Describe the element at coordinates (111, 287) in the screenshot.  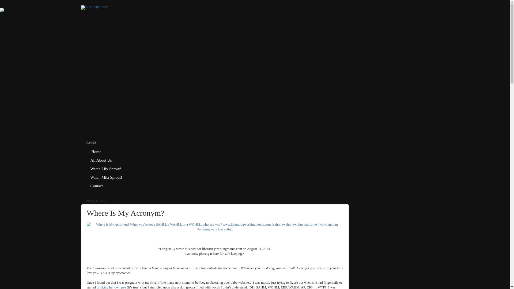
I see `drinking her own pee` at that location.